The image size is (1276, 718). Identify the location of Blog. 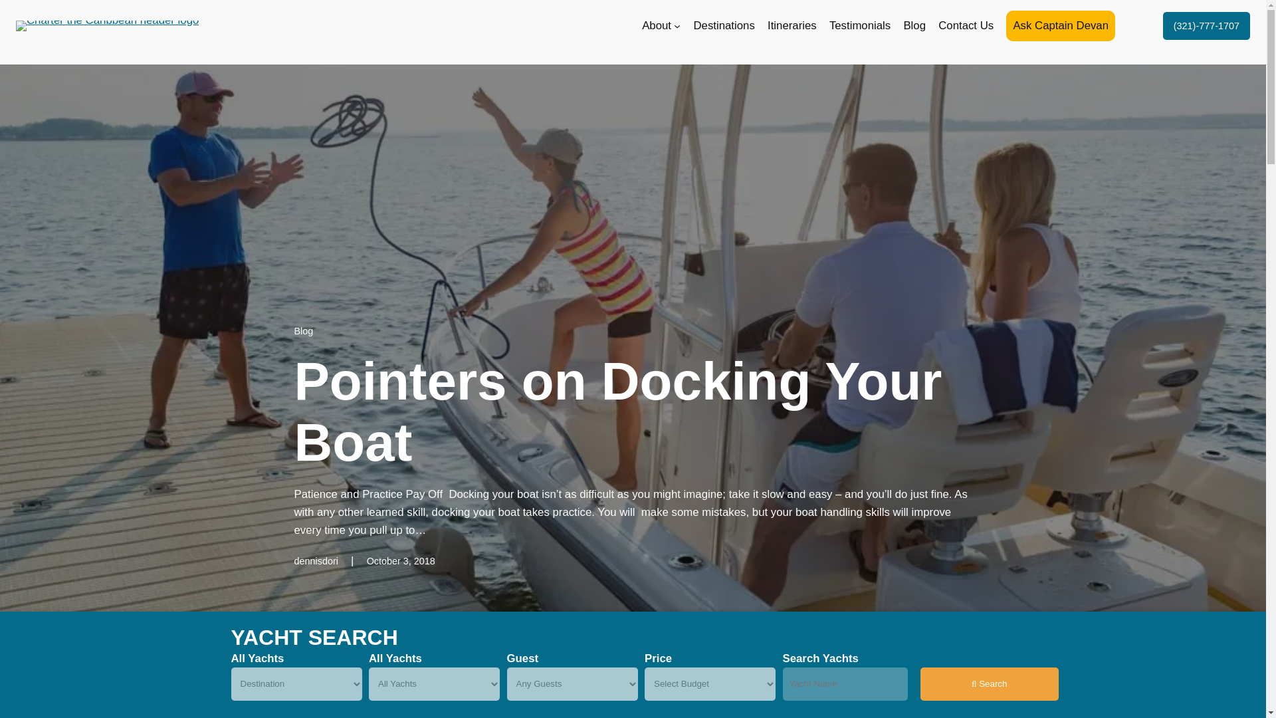
(914, 25).